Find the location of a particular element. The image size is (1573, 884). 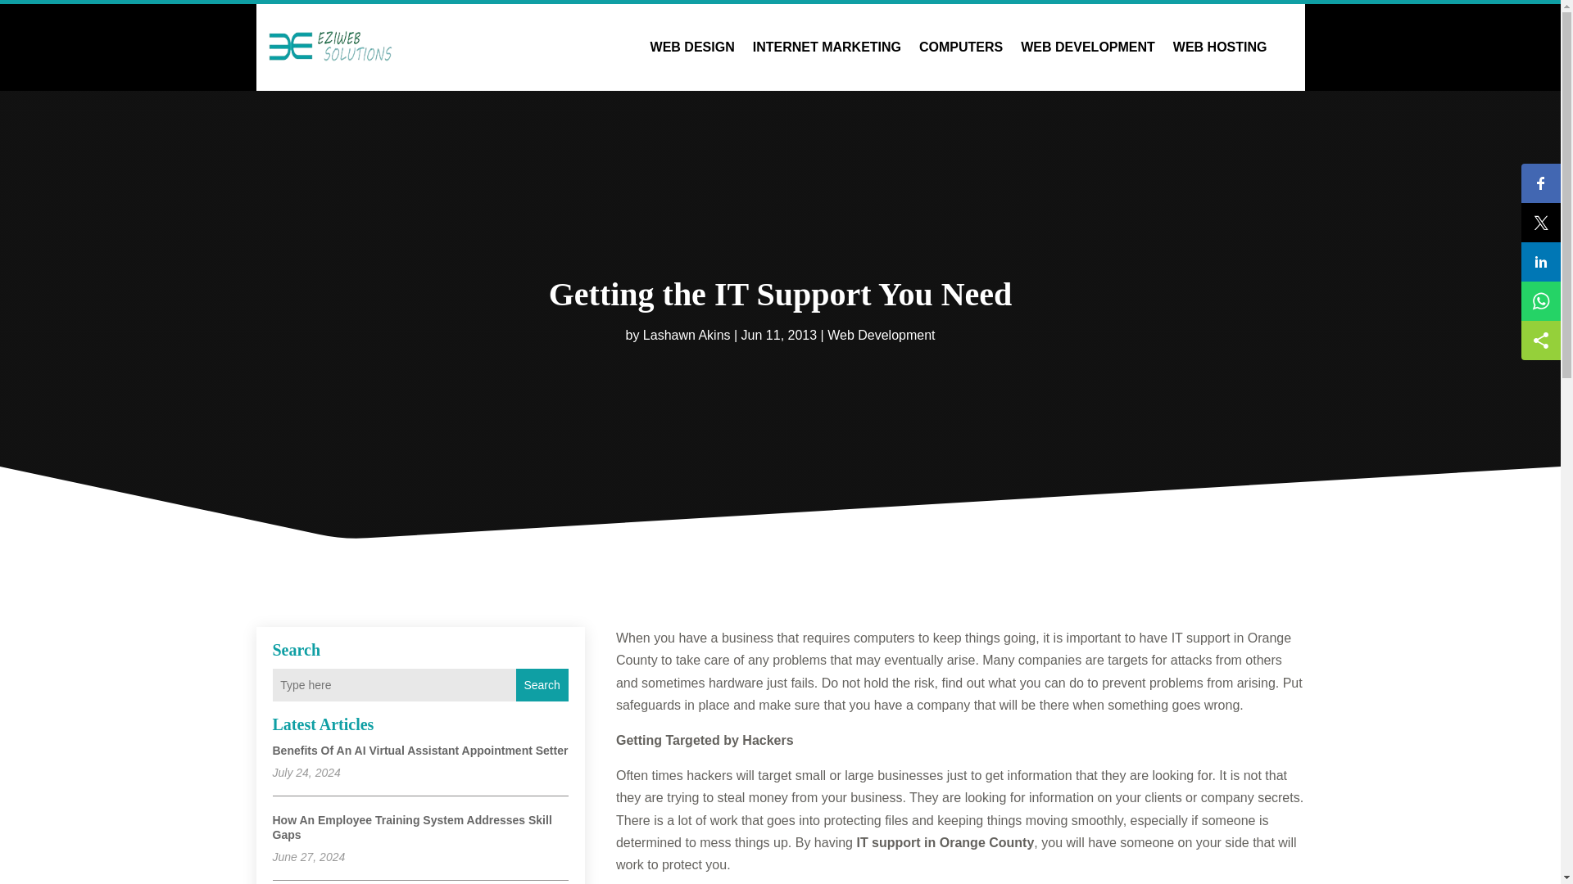

Benefits Of An AI Virtual Assistant Appointment Setter is located at coordinates (419, 750).